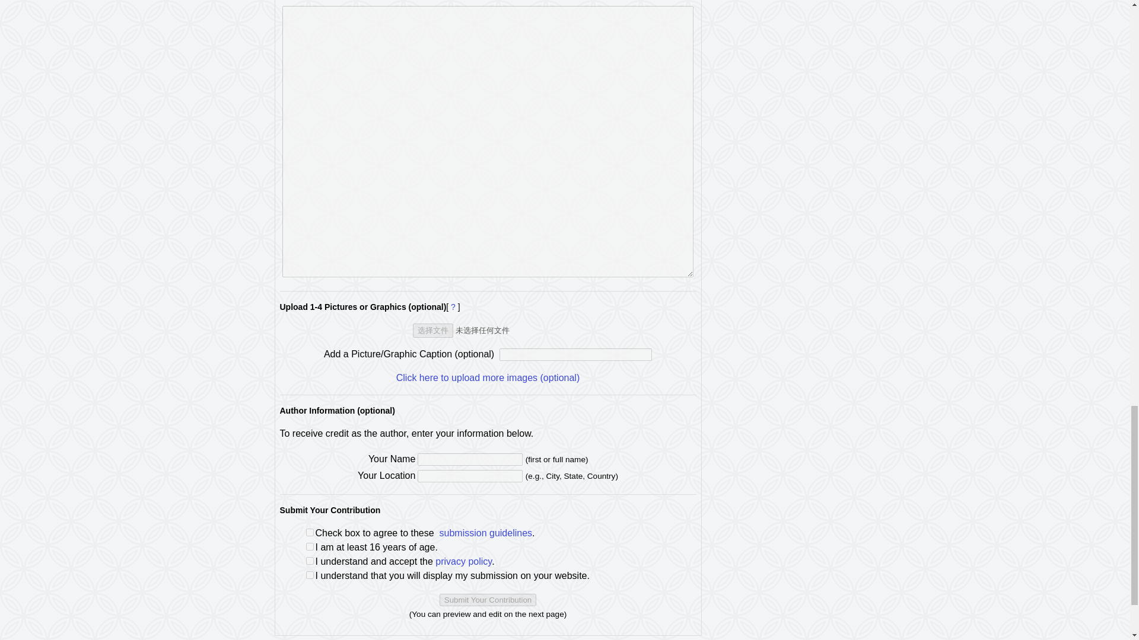 This screenshot has height=640, width=1139. Describe the element at coordinates (488, 600) in the screenshot. I see `Submit Your Contribution` at that location.